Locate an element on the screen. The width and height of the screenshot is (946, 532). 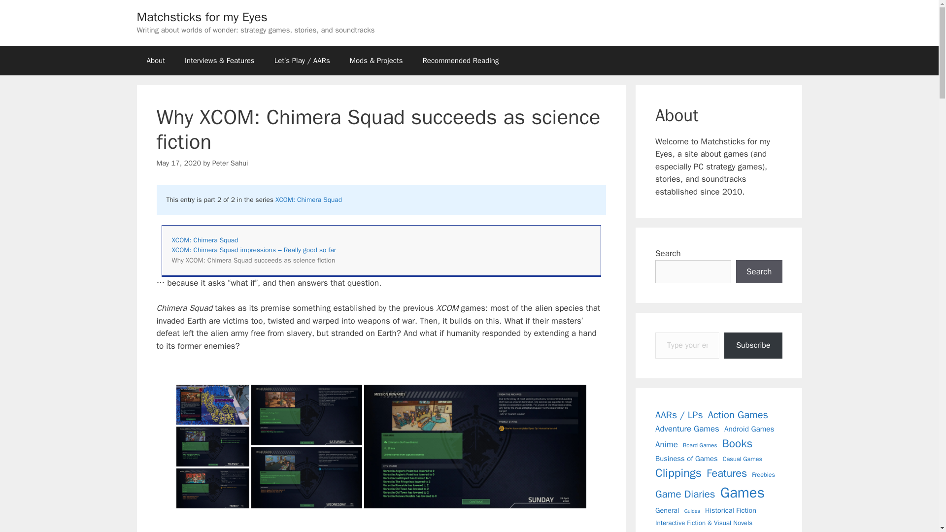
Subscribe is located at coordinates (753, 345).